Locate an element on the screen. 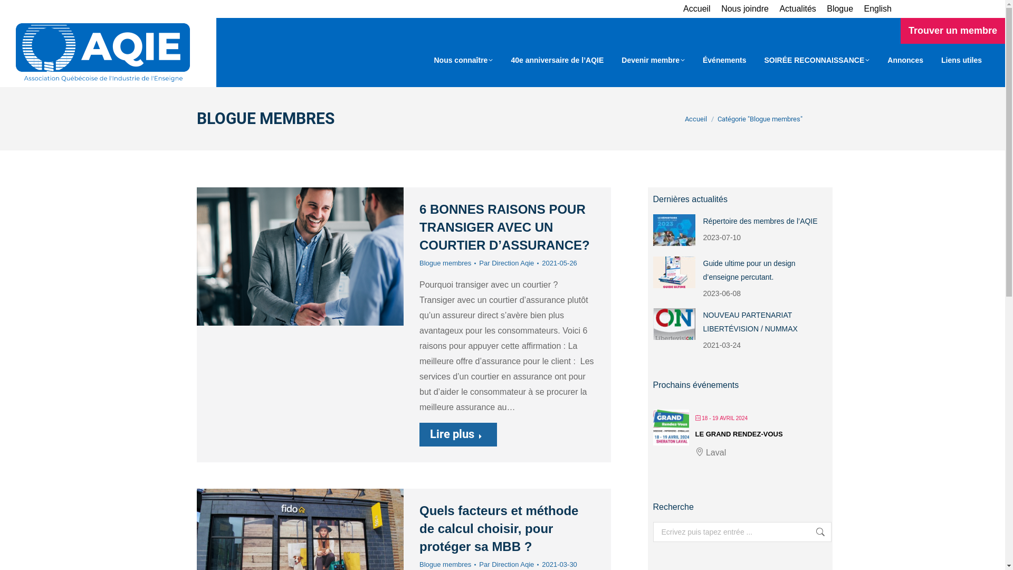  Annonces is located at coordinates (905, 60).